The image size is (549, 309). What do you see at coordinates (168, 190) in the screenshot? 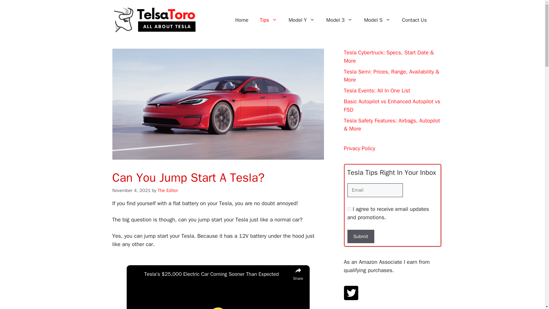
I see `The Editor` at bounding box center [168, 190].